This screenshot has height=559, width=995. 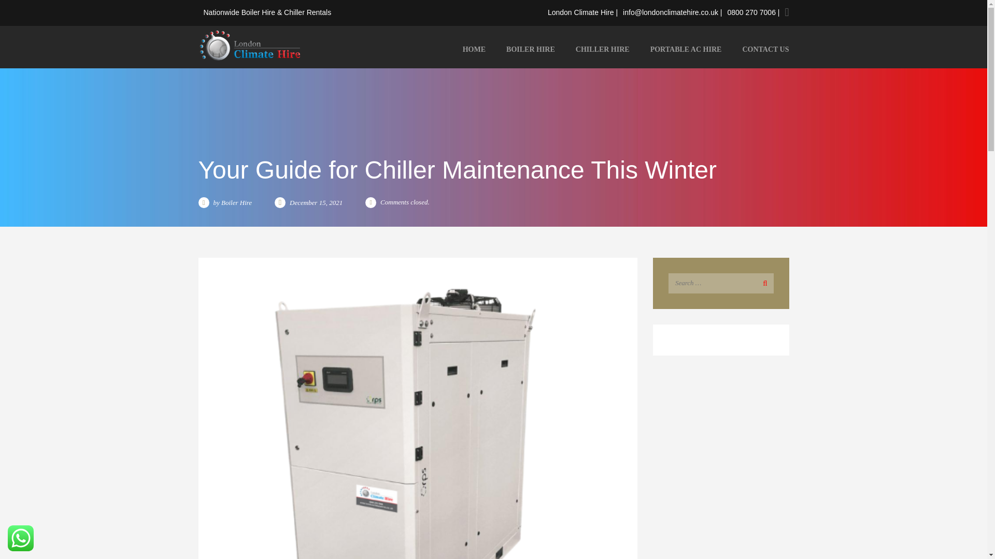 I want to click on CHILLER HIRE, so click(x=602, y=50).